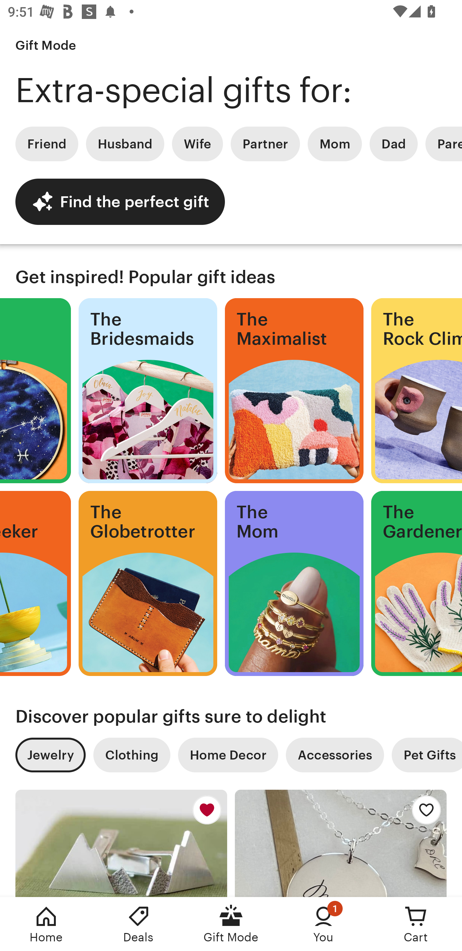  I want to click on Deals, so click(139, 924).